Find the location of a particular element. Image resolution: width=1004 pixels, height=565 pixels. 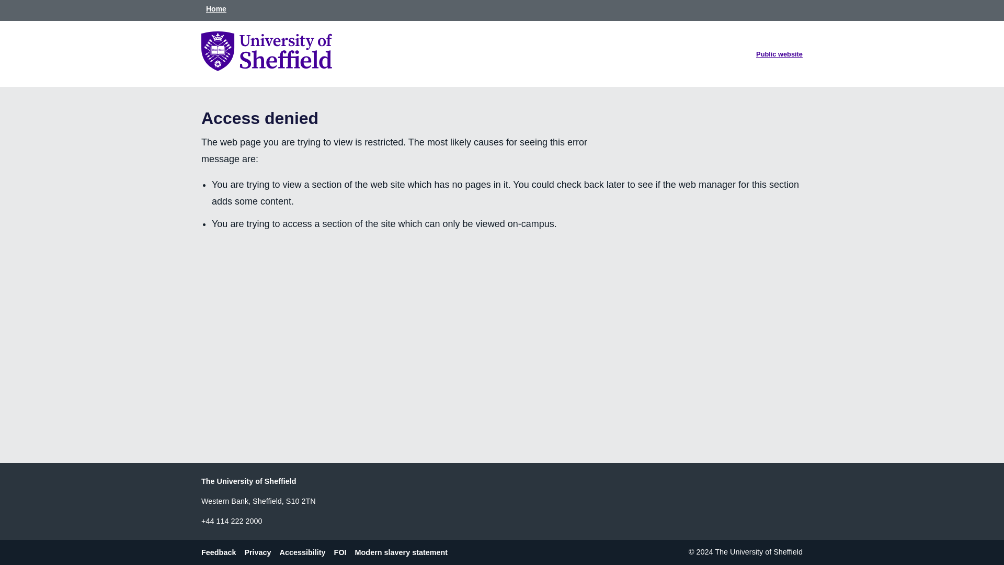

FOI is located at coordinates (345, 552).